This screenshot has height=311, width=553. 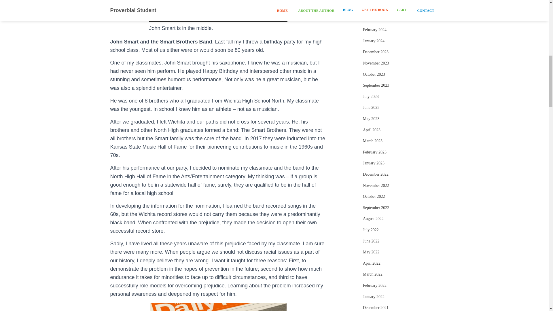 What do you see at coordinates (373, 19) in the screenshot?
I see `March 2024` at bounding box center [373, 19].